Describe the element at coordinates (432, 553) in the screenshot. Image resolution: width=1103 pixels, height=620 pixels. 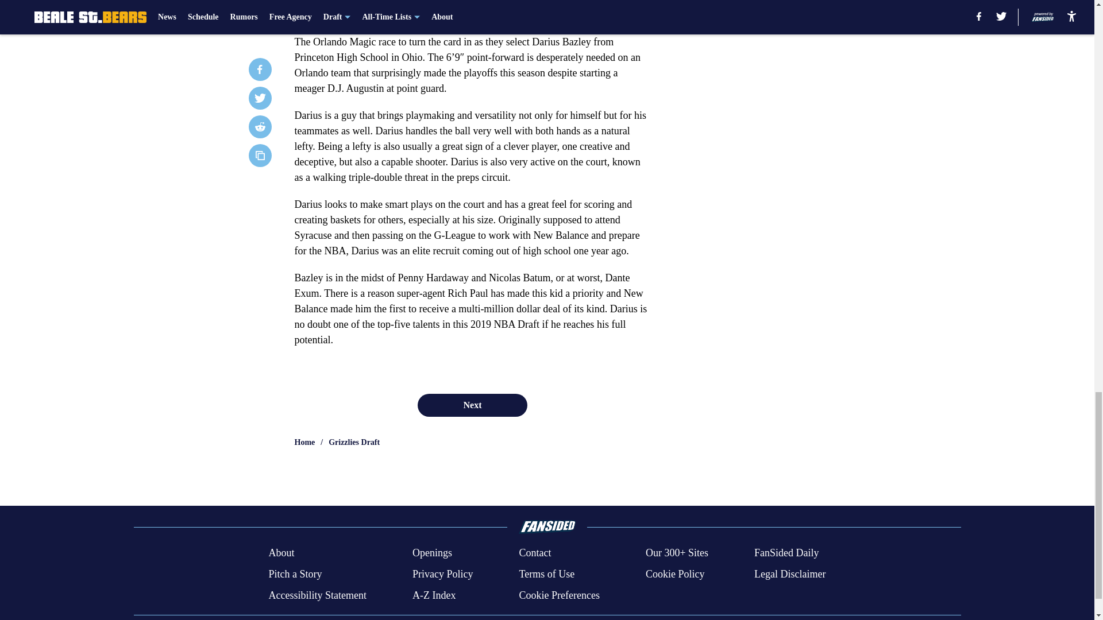
I see `Openings` at that location.